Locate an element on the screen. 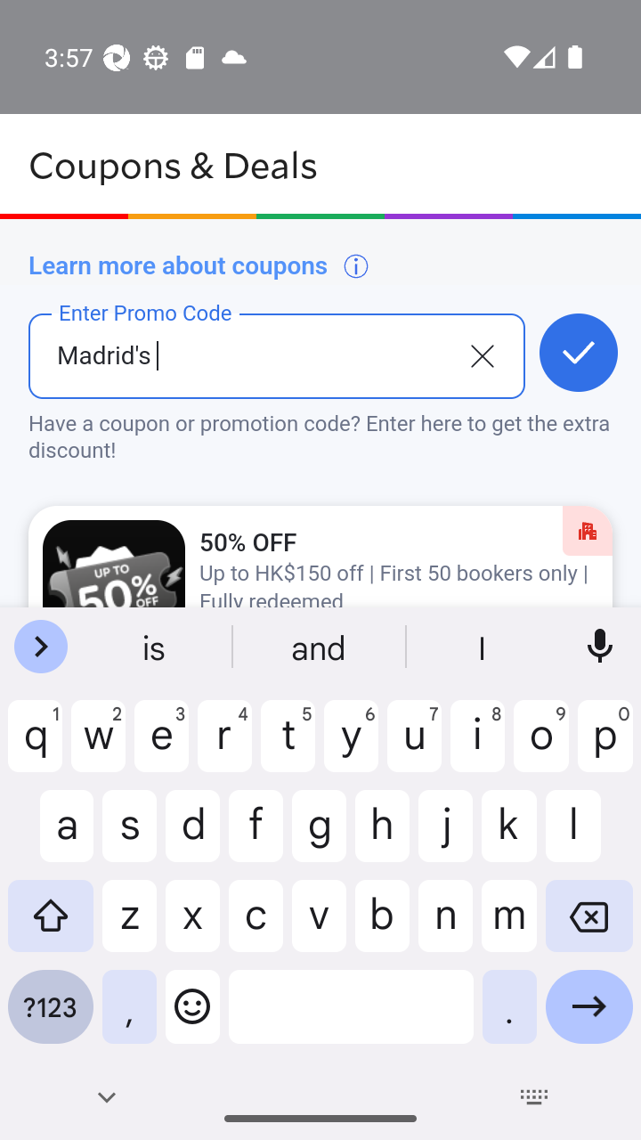 The height and width of the screenshot is (1140, 641). Madrid's  is located at coordinates (247, 370).